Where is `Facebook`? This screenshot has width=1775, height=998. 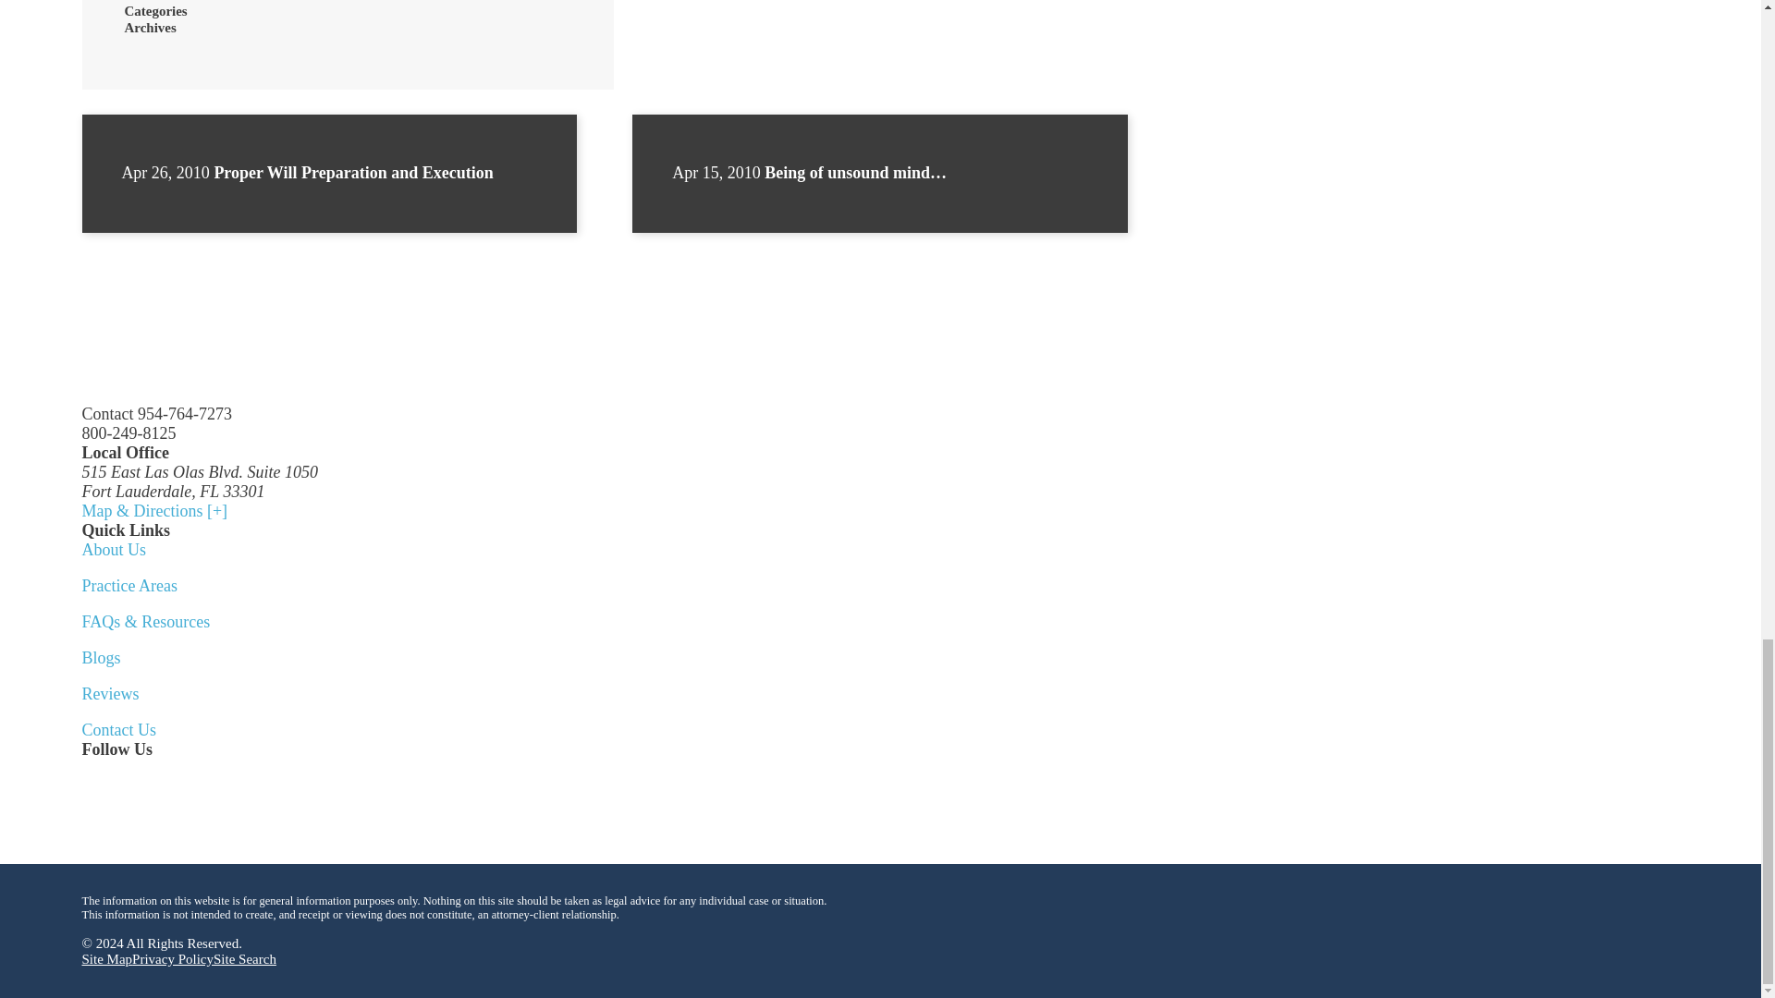
Facebook is located at coordinates (153, 787).